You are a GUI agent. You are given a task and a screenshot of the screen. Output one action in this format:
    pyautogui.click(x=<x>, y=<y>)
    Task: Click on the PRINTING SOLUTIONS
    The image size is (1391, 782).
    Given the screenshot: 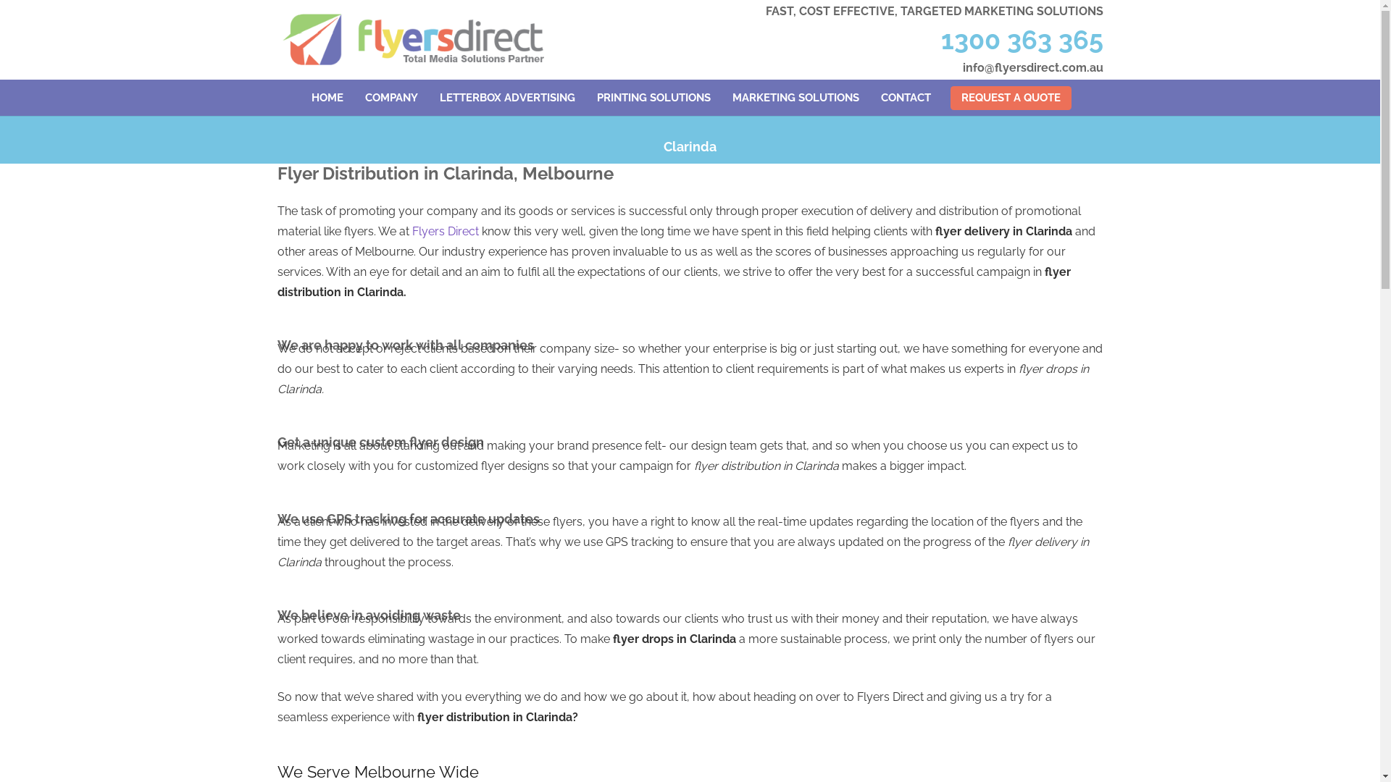 What is the action you would take?
    pyautogui.click(x=653, y=98)
    